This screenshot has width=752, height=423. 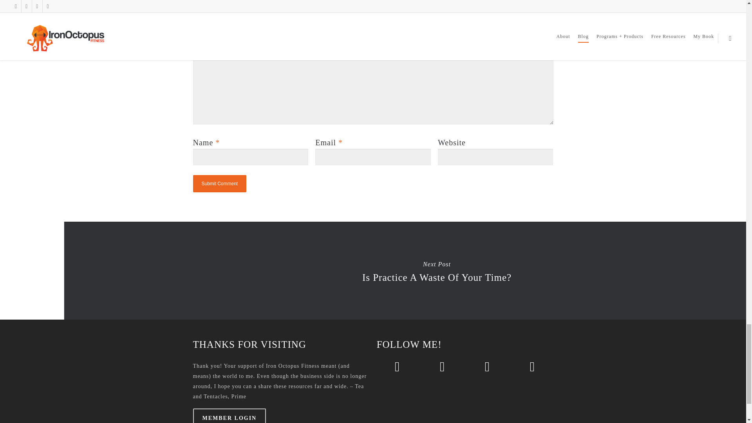 I want to click on MEMBER LOGIN, so click(x=229, y=416).